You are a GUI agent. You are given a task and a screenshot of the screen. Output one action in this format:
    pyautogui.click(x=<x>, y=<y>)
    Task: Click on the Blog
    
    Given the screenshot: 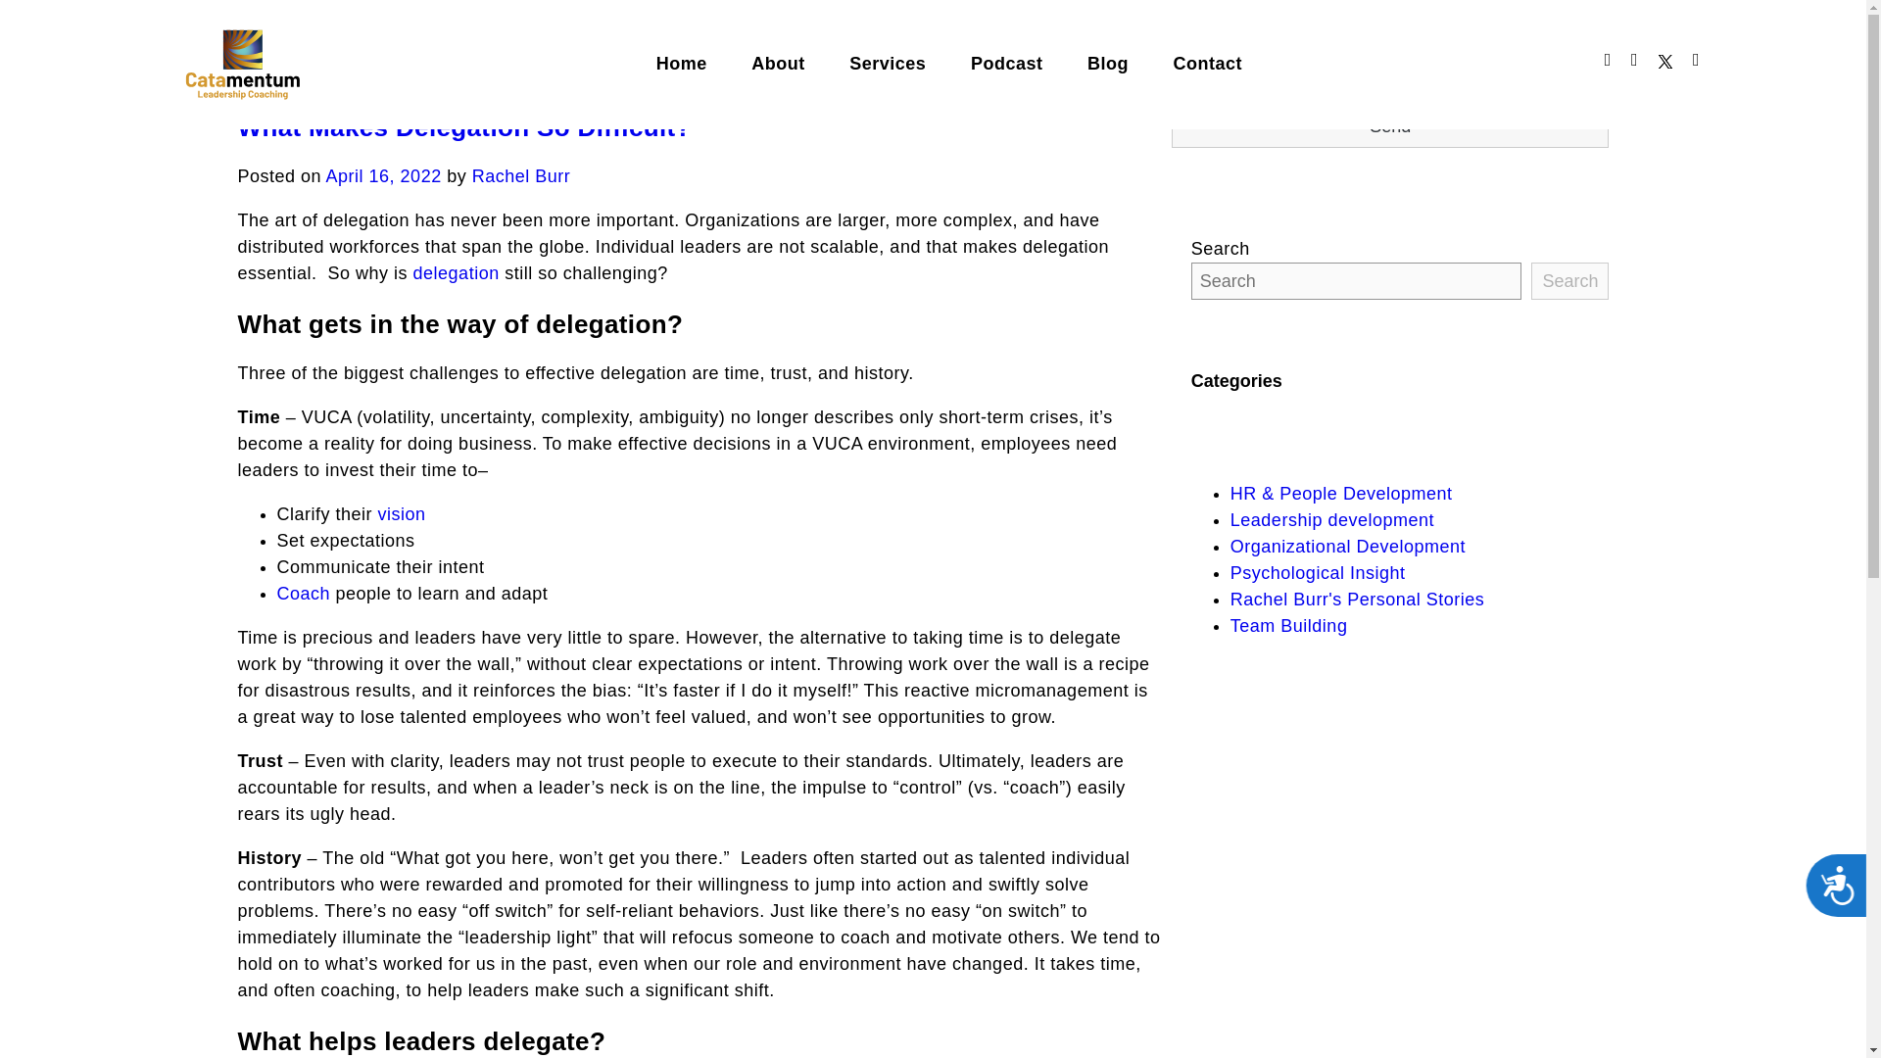 What is the action you would take?
    pyautogui.click(x=1127, y=63)
    